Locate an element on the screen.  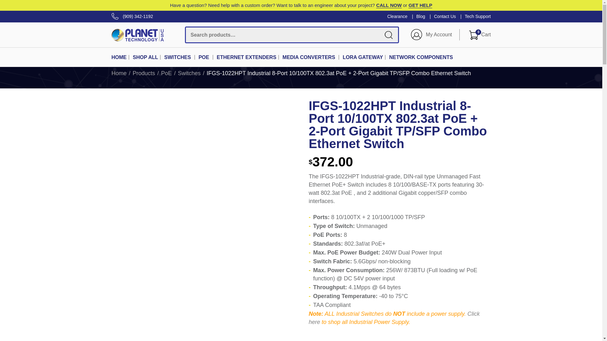
Go to Planet Technology USA. is located at coordinates (445, 16).